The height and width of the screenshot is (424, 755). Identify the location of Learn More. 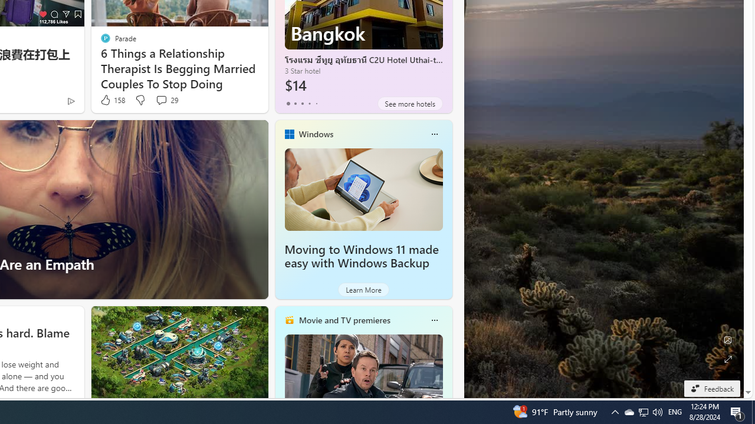
(363, 290).